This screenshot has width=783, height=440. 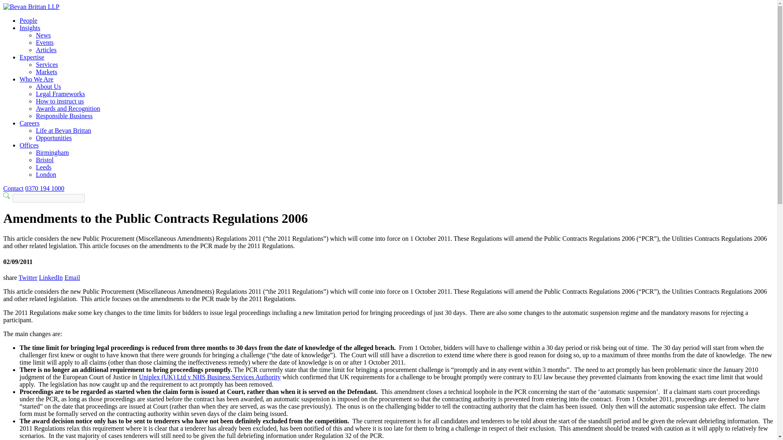 What do you see at coordinates (72, 277) in the screenshot?
I see `Email` at bounding box center [72, 277].